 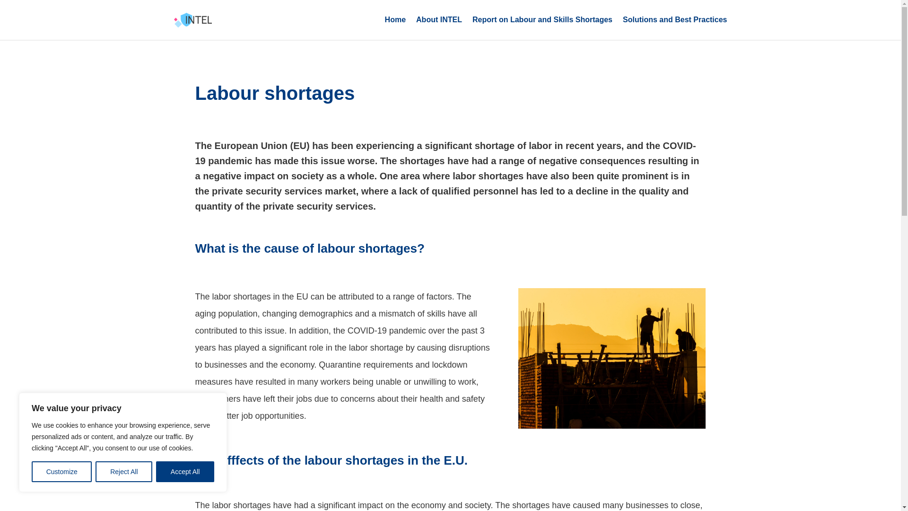 What do you see at coordinates (612, 359) in the screenshot?
I see `labour-workers` at bounding box center [612, 359].